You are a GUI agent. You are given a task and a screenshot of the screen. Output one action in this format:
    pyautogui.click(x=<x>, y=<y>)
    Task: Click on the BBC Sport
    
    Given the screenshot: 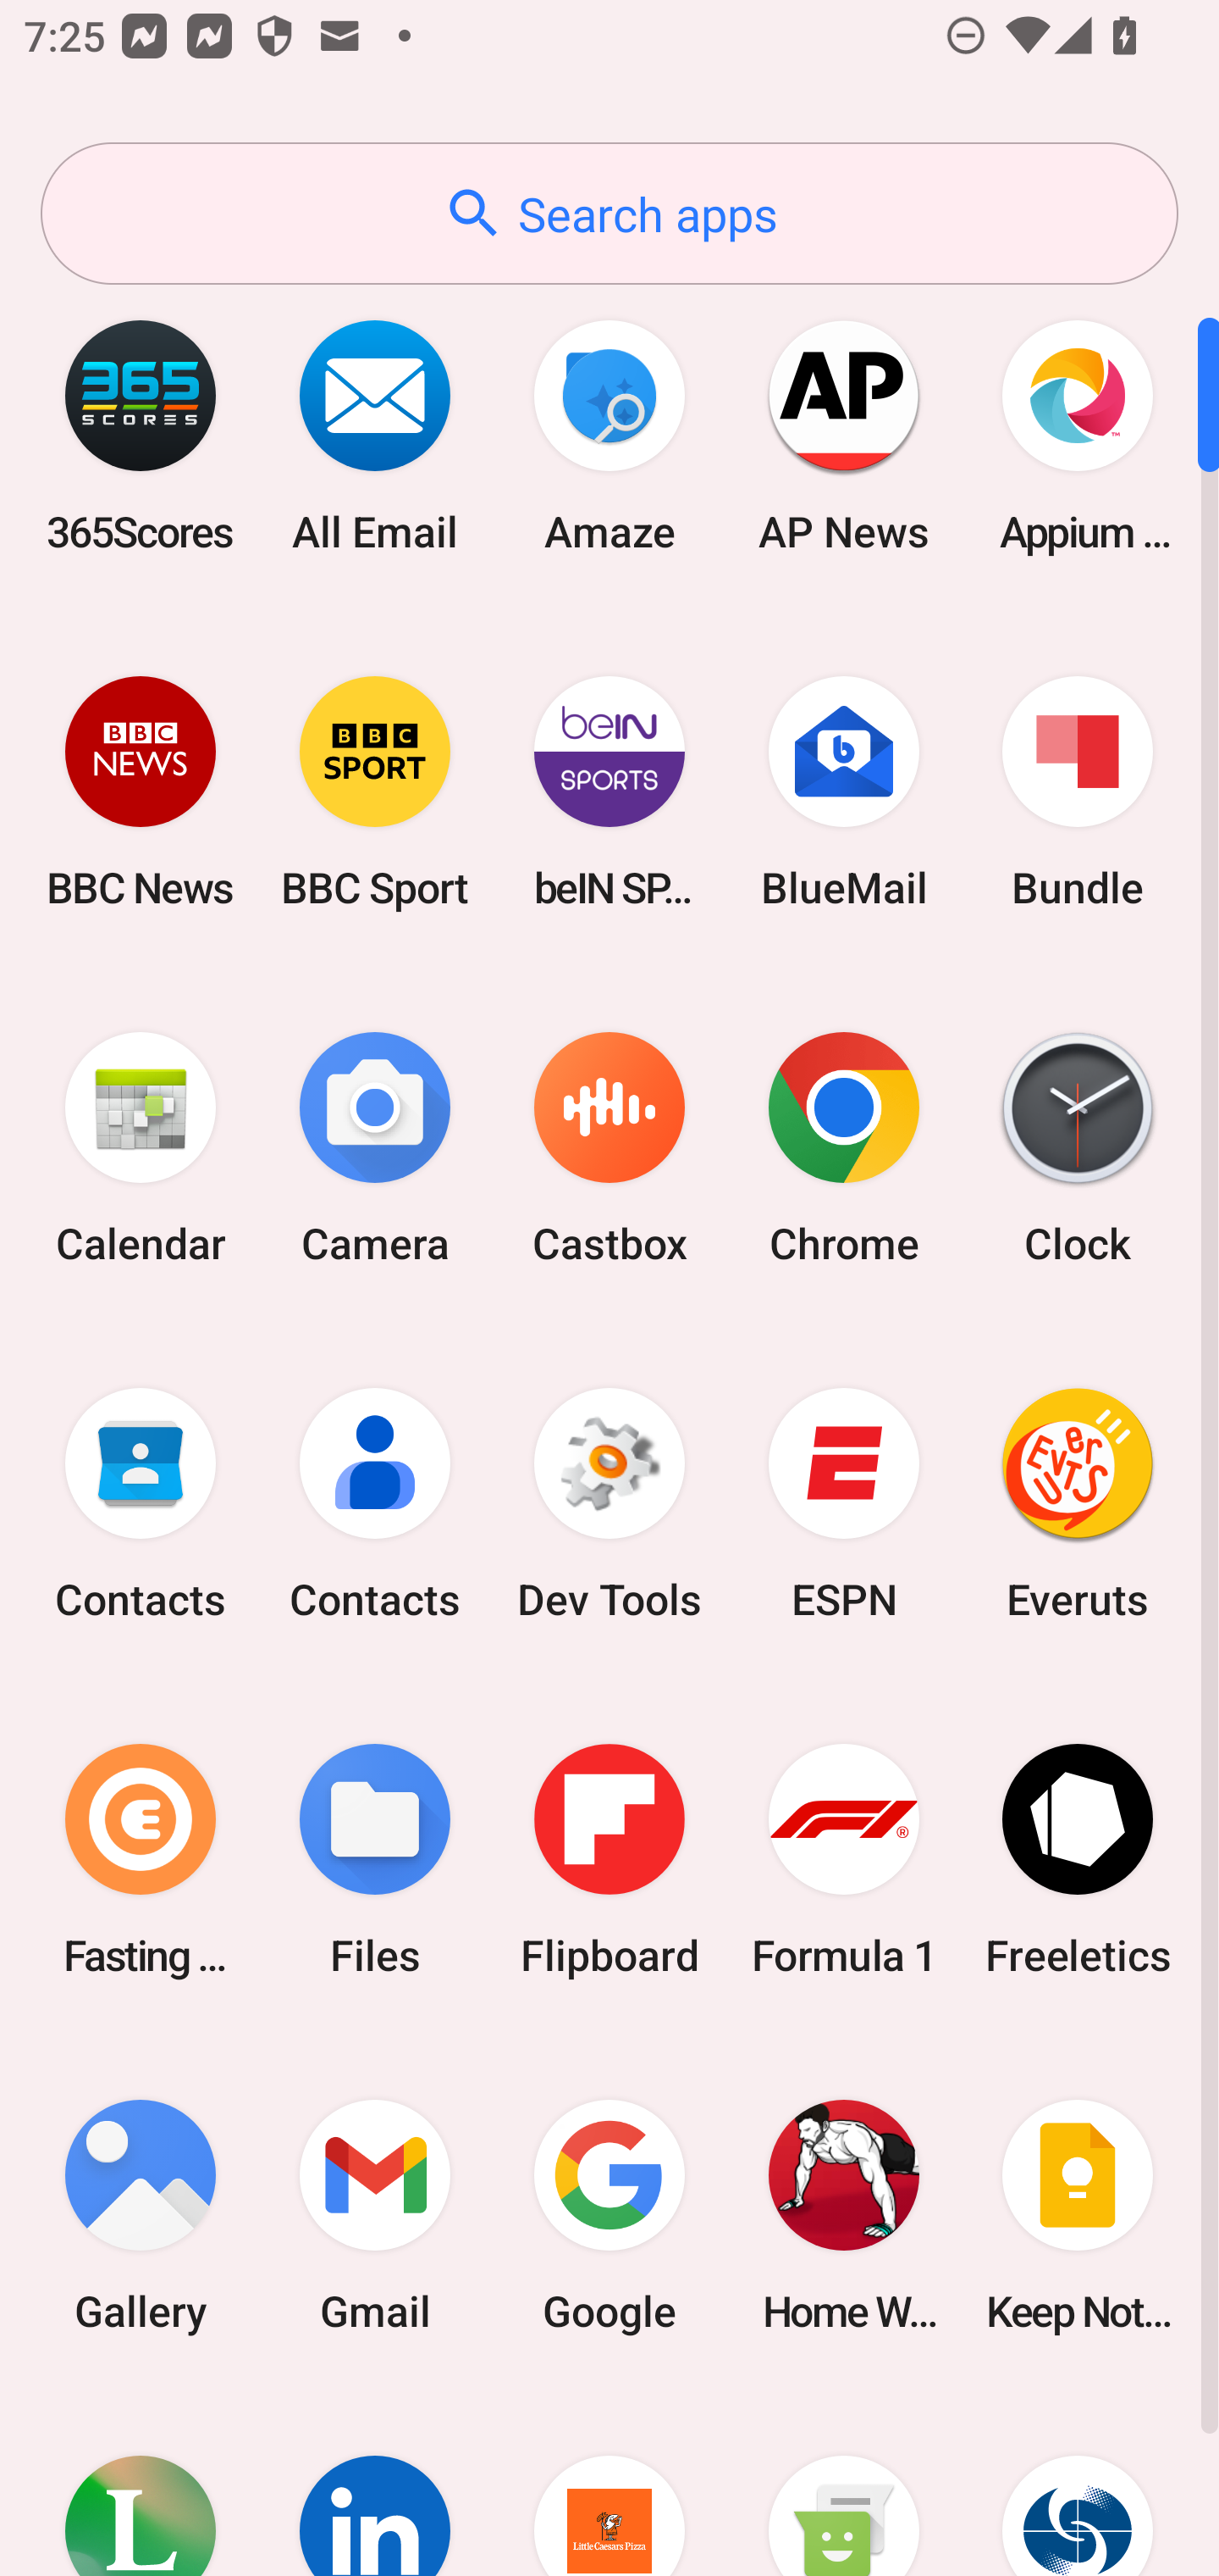 What is the action you would take?
    pyautogui.click(x=375, y=791)
    